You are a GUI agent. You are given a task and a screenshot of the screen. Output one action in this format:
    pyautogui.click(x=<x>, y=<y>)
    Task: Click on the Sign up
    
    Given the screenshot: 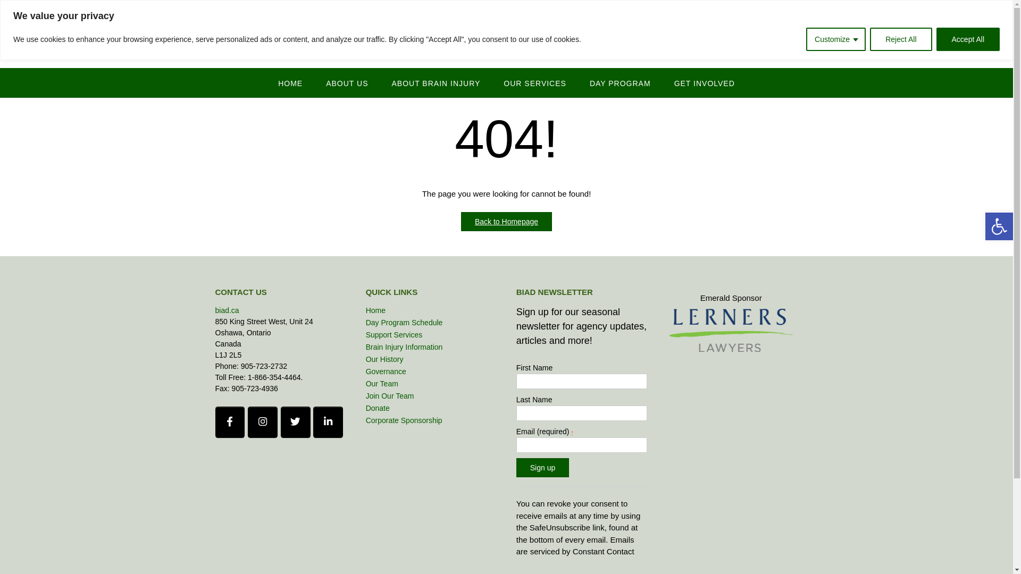 What is the action you would take?
    pyautogui.click(x=542, y=468)
    